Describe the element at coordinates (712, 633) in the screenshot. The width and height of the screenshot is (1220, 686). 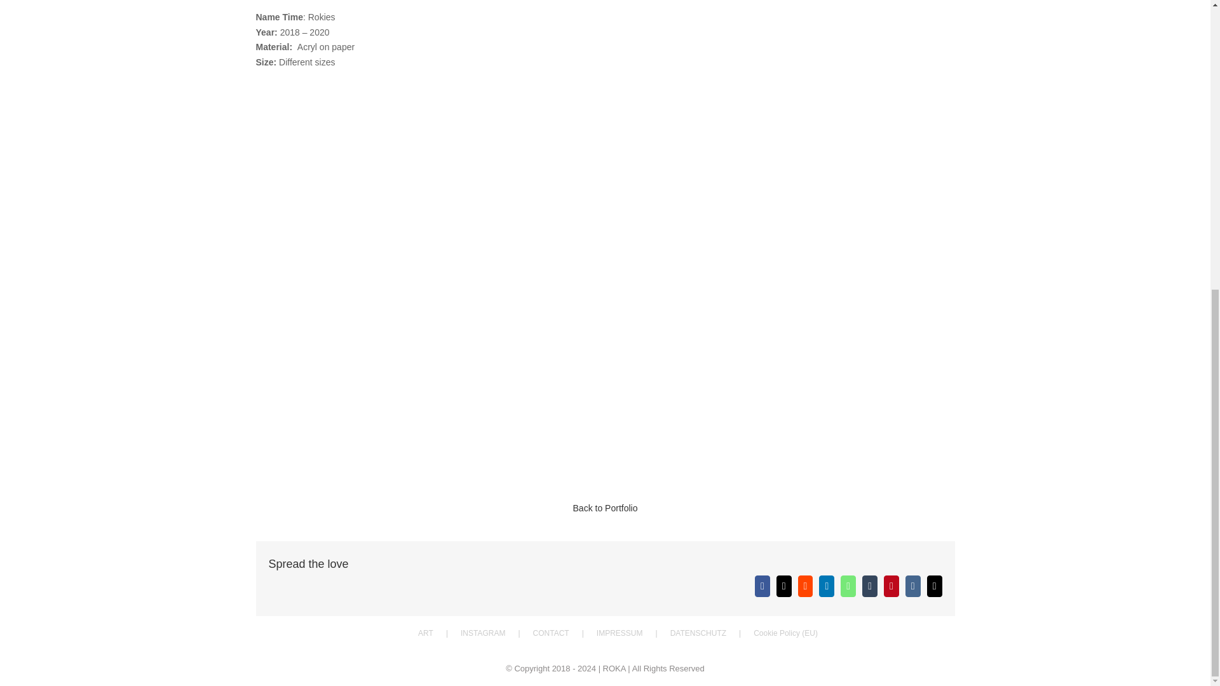
I see `DATENSCHUTZ` at that location.